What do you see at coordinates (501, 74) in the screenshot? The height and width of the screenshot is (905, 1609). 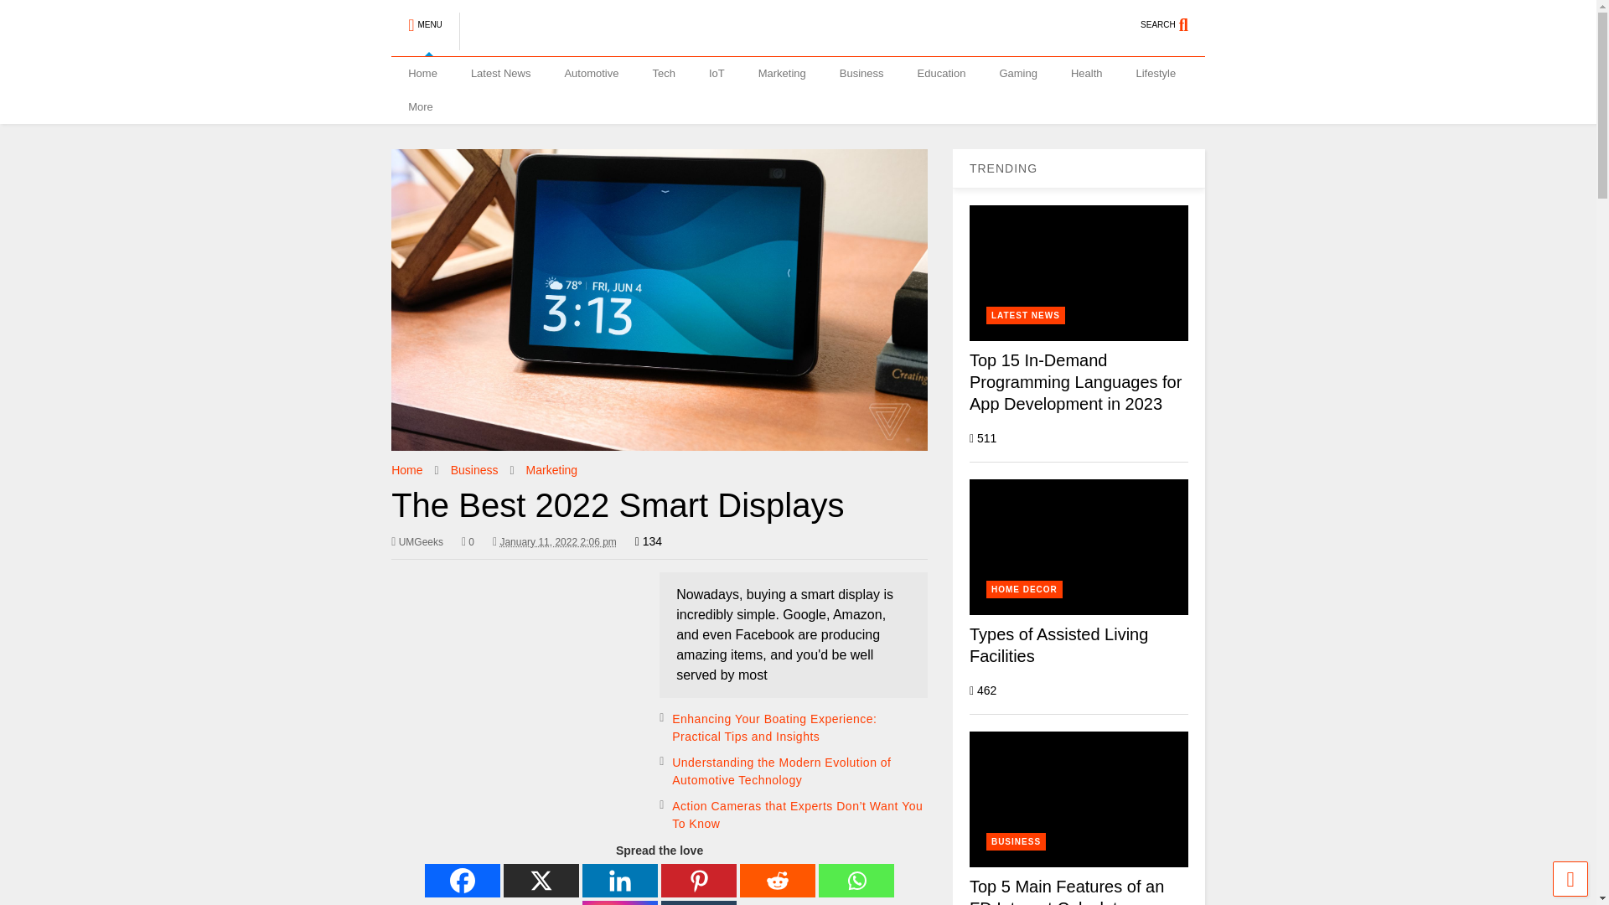 I see `Latest News` at bounding box center [501, 74].